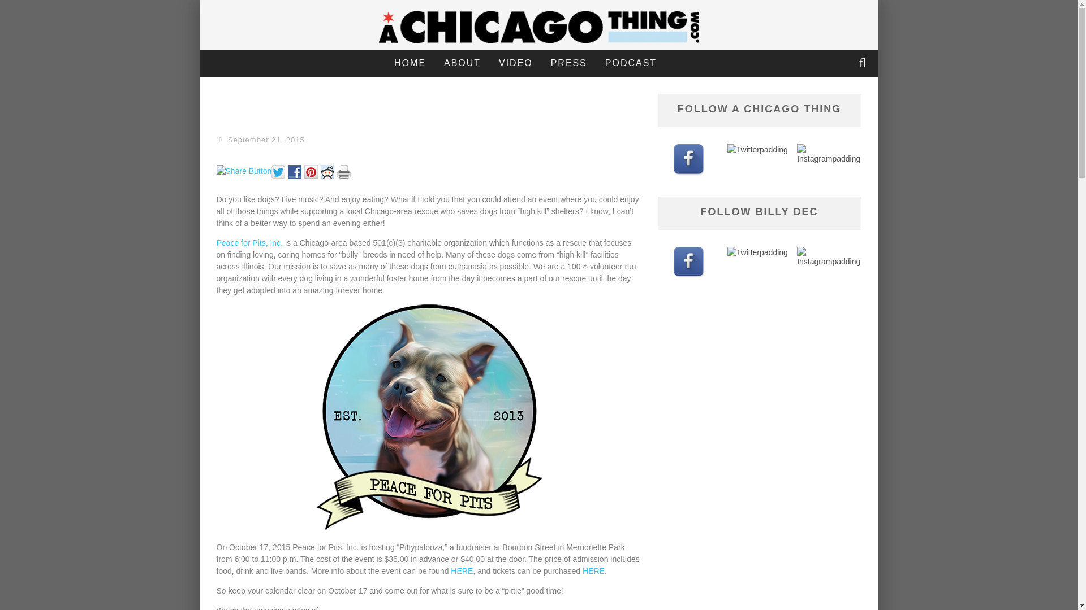 The height and width of the screenshot is (610, 1086). What do you see at coordinates (568, 63) in the screenshot?
I see `PRESS` at bounding box center [568, 63].